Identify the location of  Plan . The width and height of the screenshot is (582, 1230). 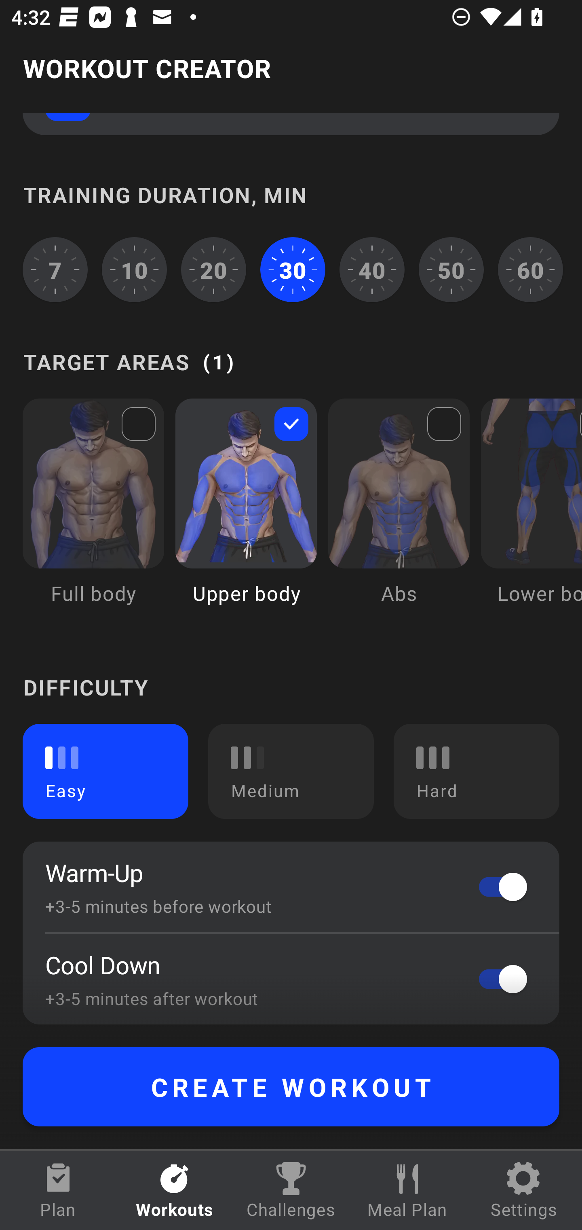
(58, 1190).